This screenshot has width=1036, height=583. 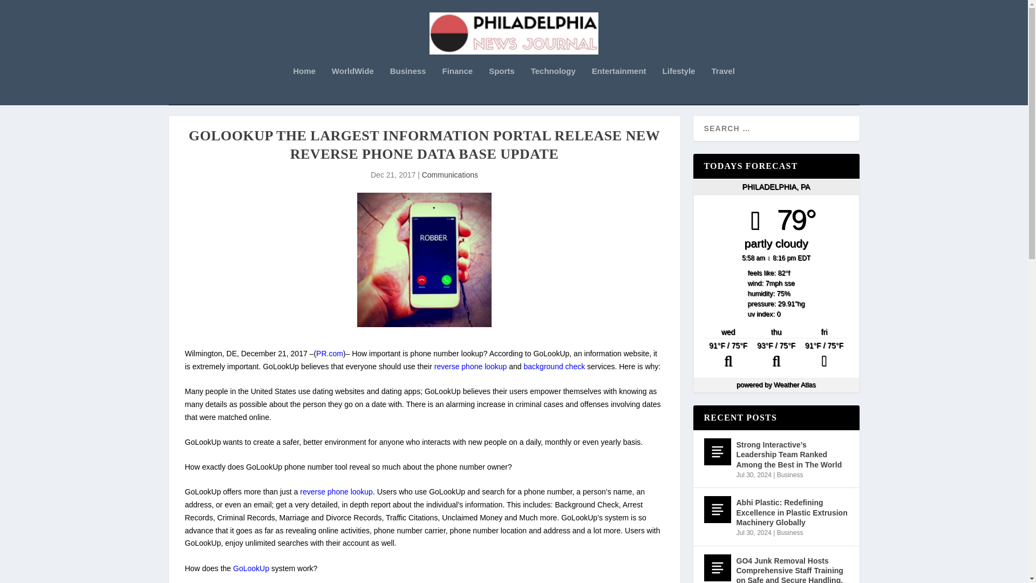 What do you see at coordinates (471, 366) in the screenshot?
I see `reverse phone lookup` at bounding box center [471, 366].